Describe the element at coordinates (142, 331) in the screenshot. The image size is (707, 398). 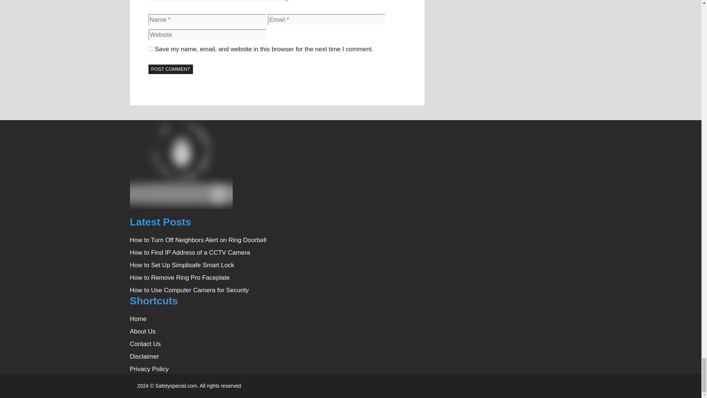
I see `About Us` at that location.